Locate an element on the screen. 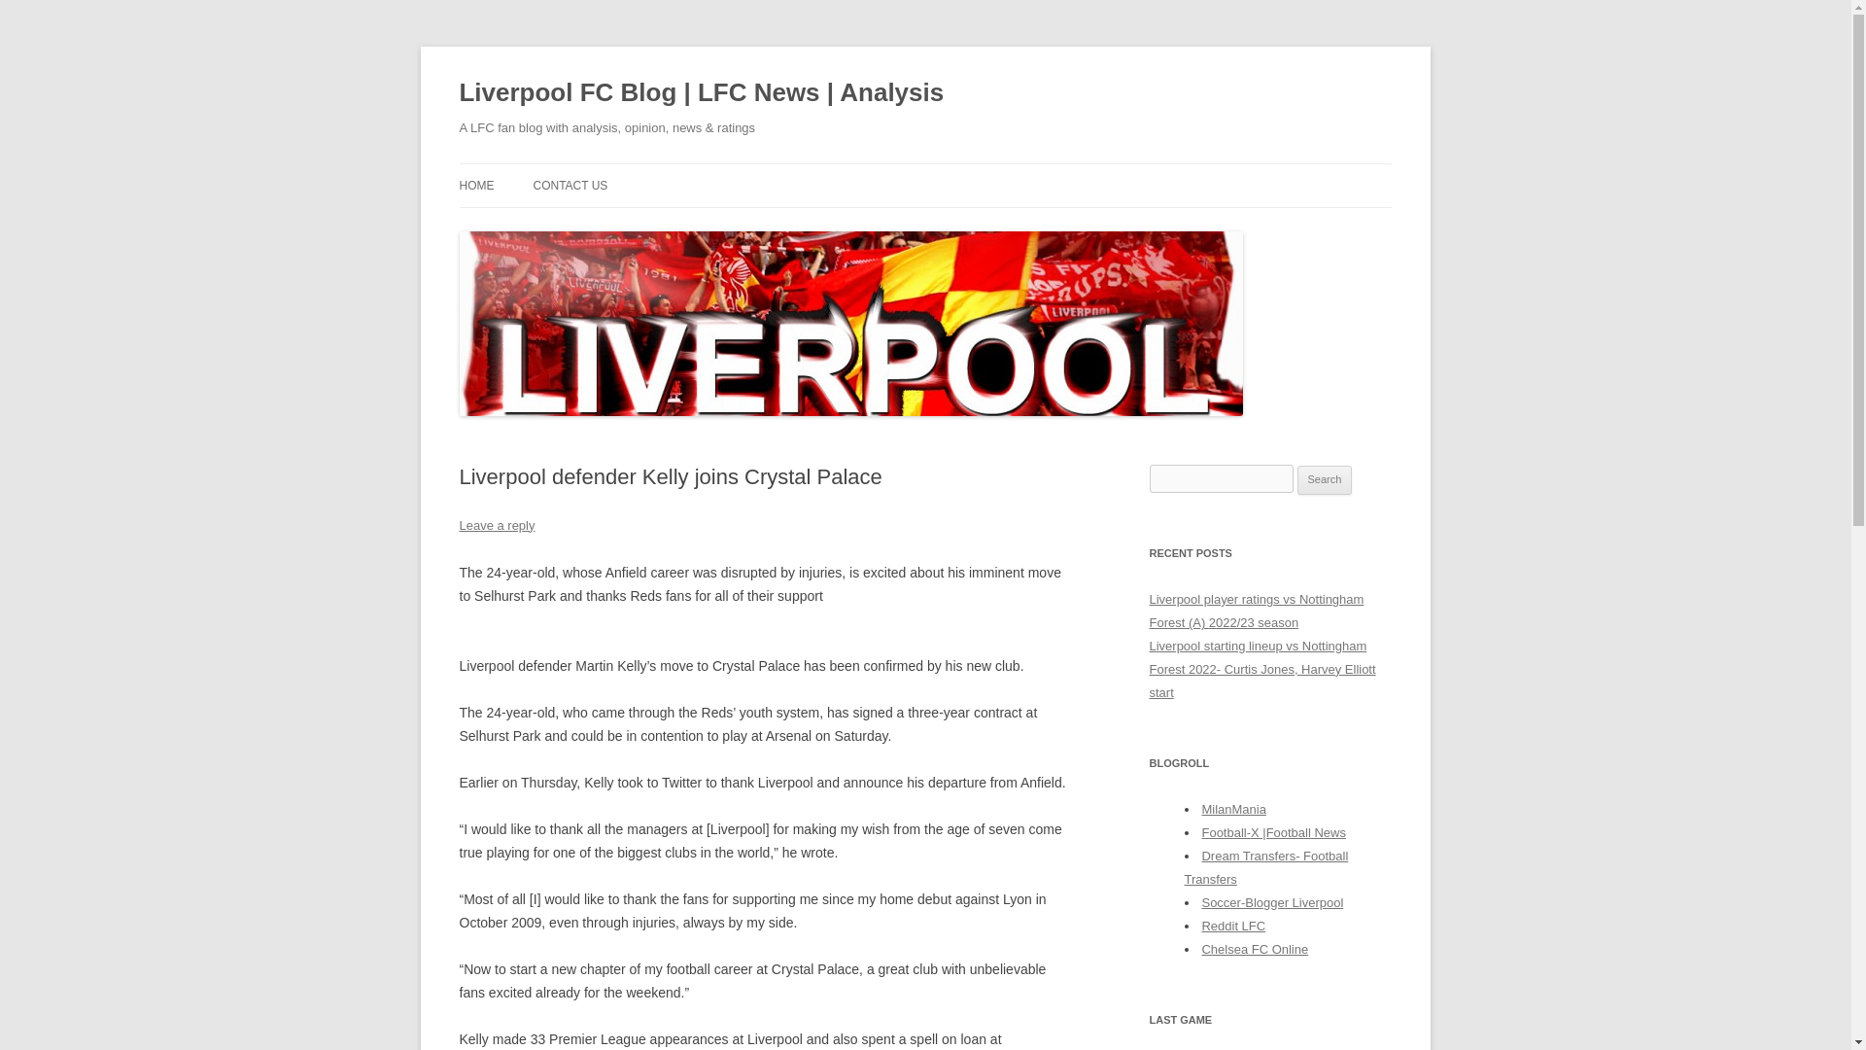 The image size is (1866, 1050). Leave a reply is located at coordinates (496, 525).